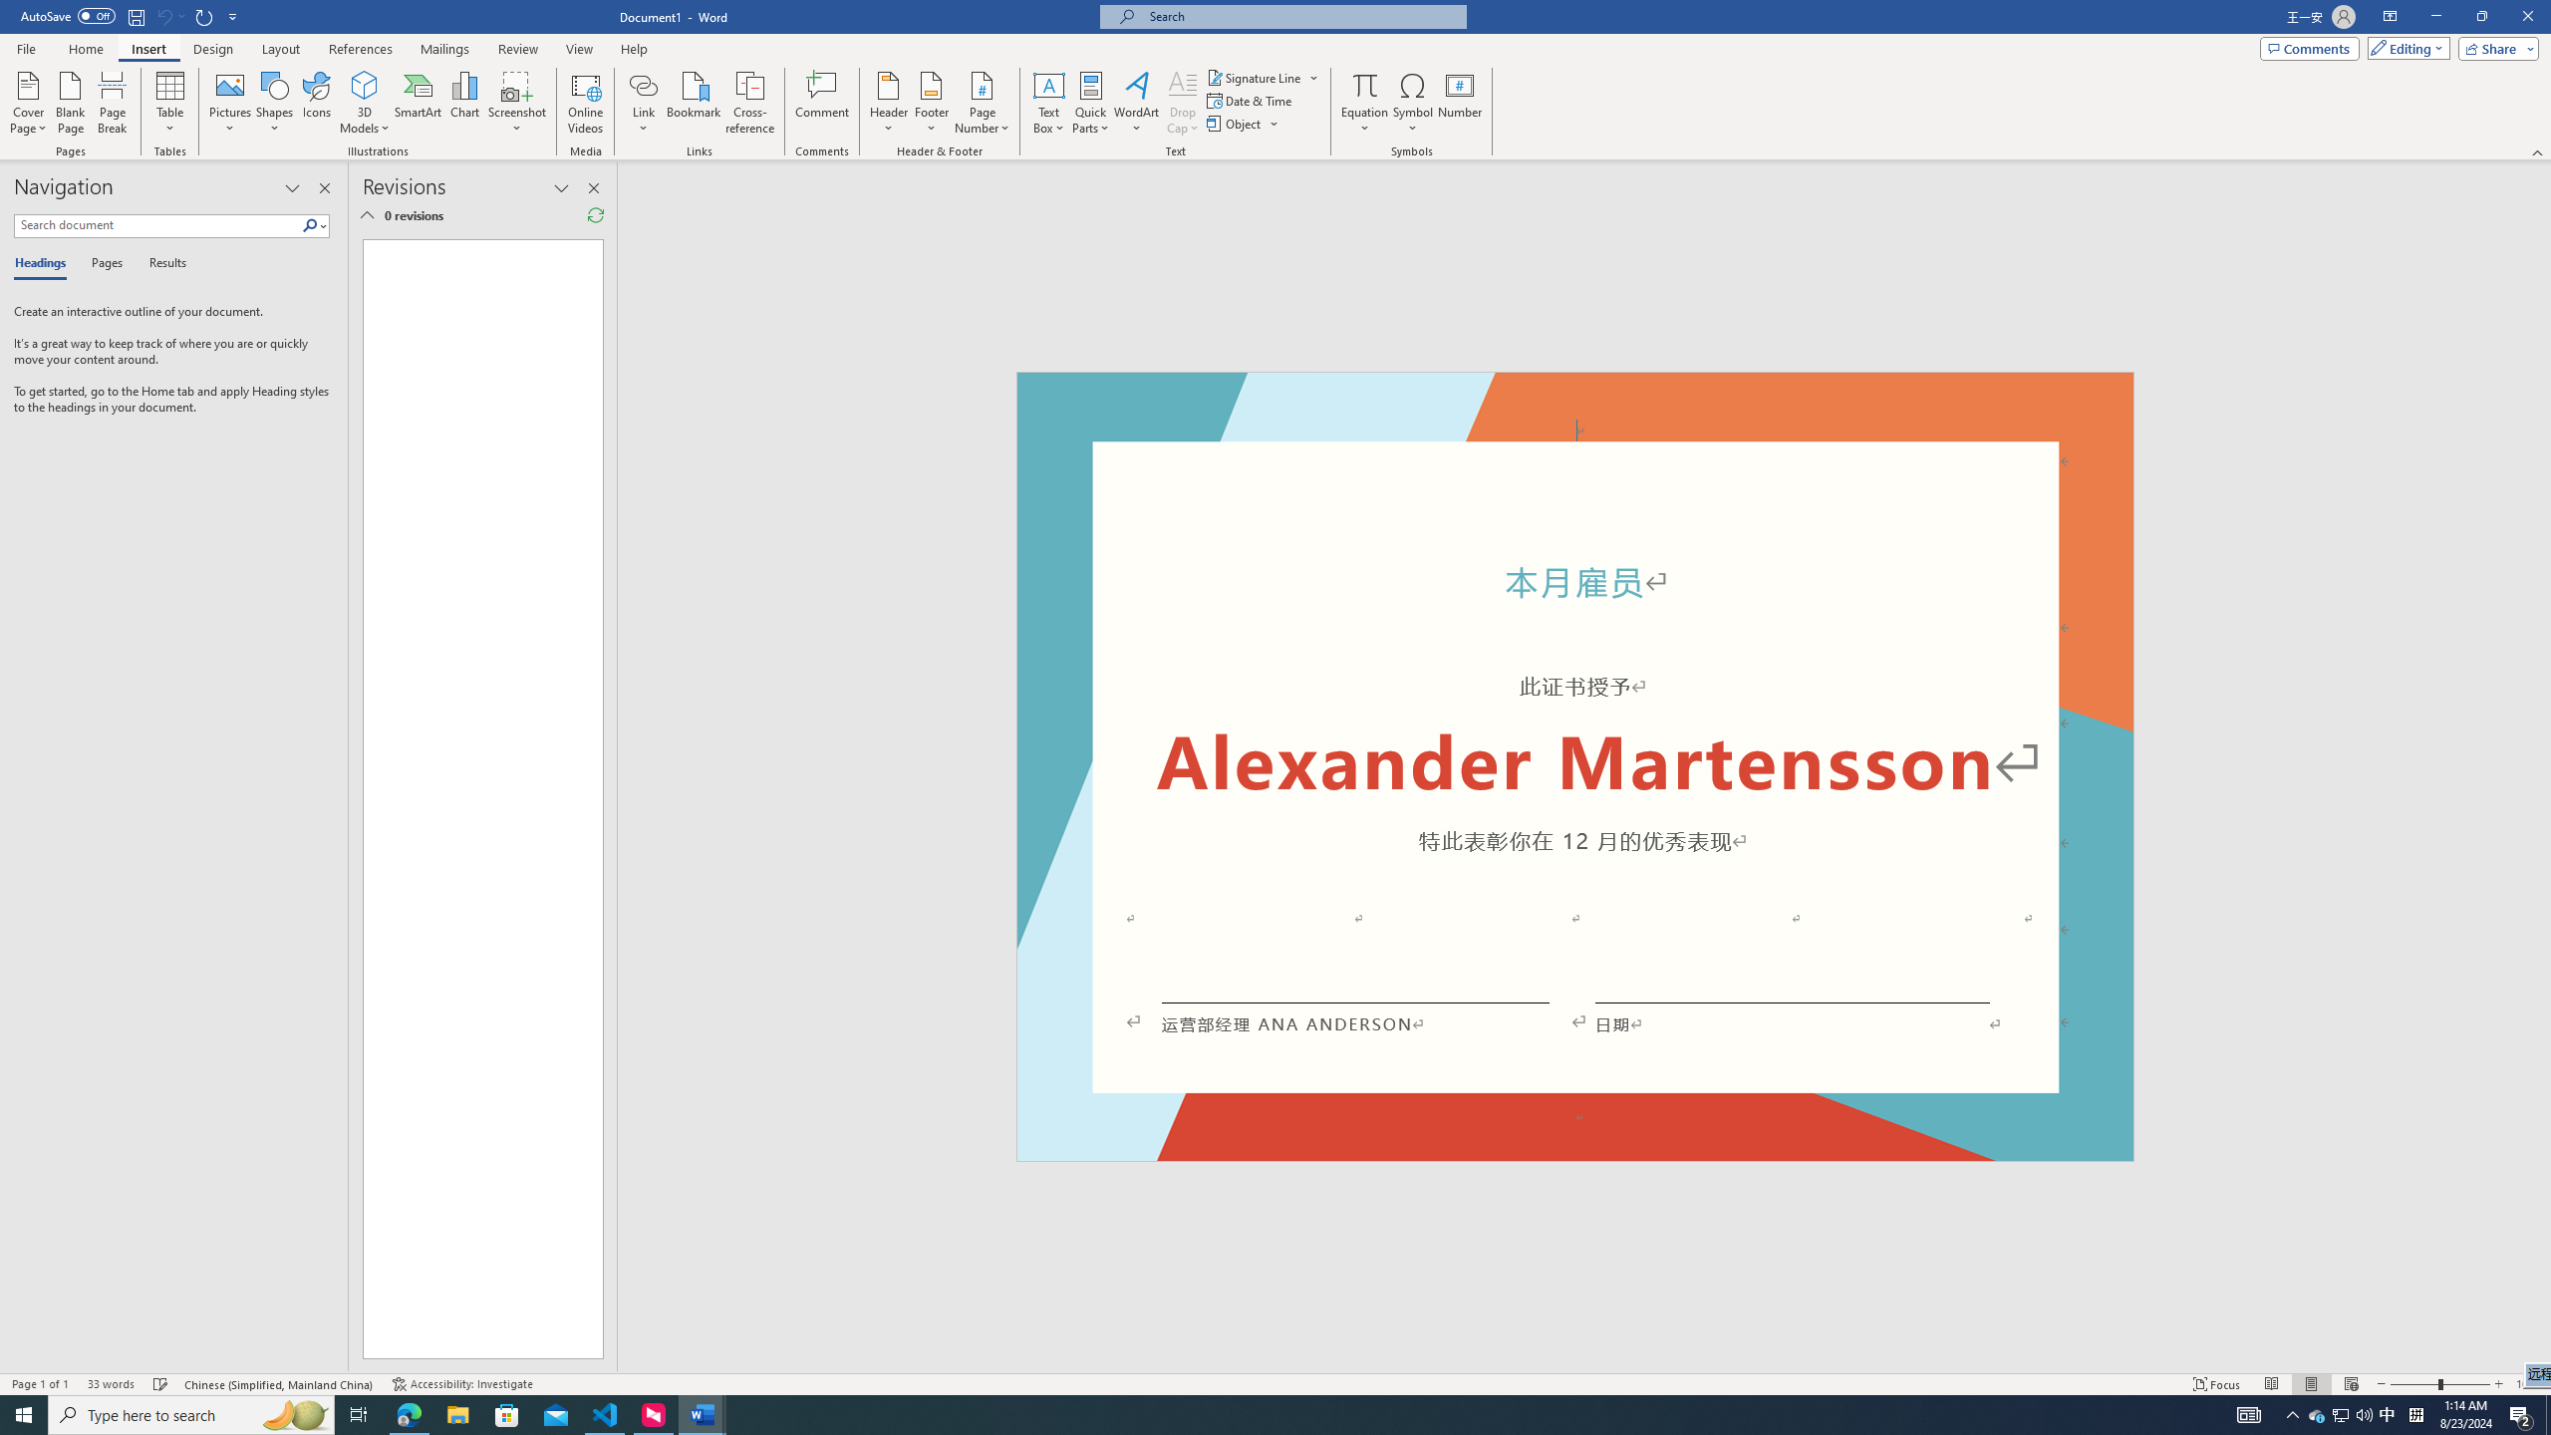 The image size is (2551, 1435). I want to click on Search document, so click(157, 225).